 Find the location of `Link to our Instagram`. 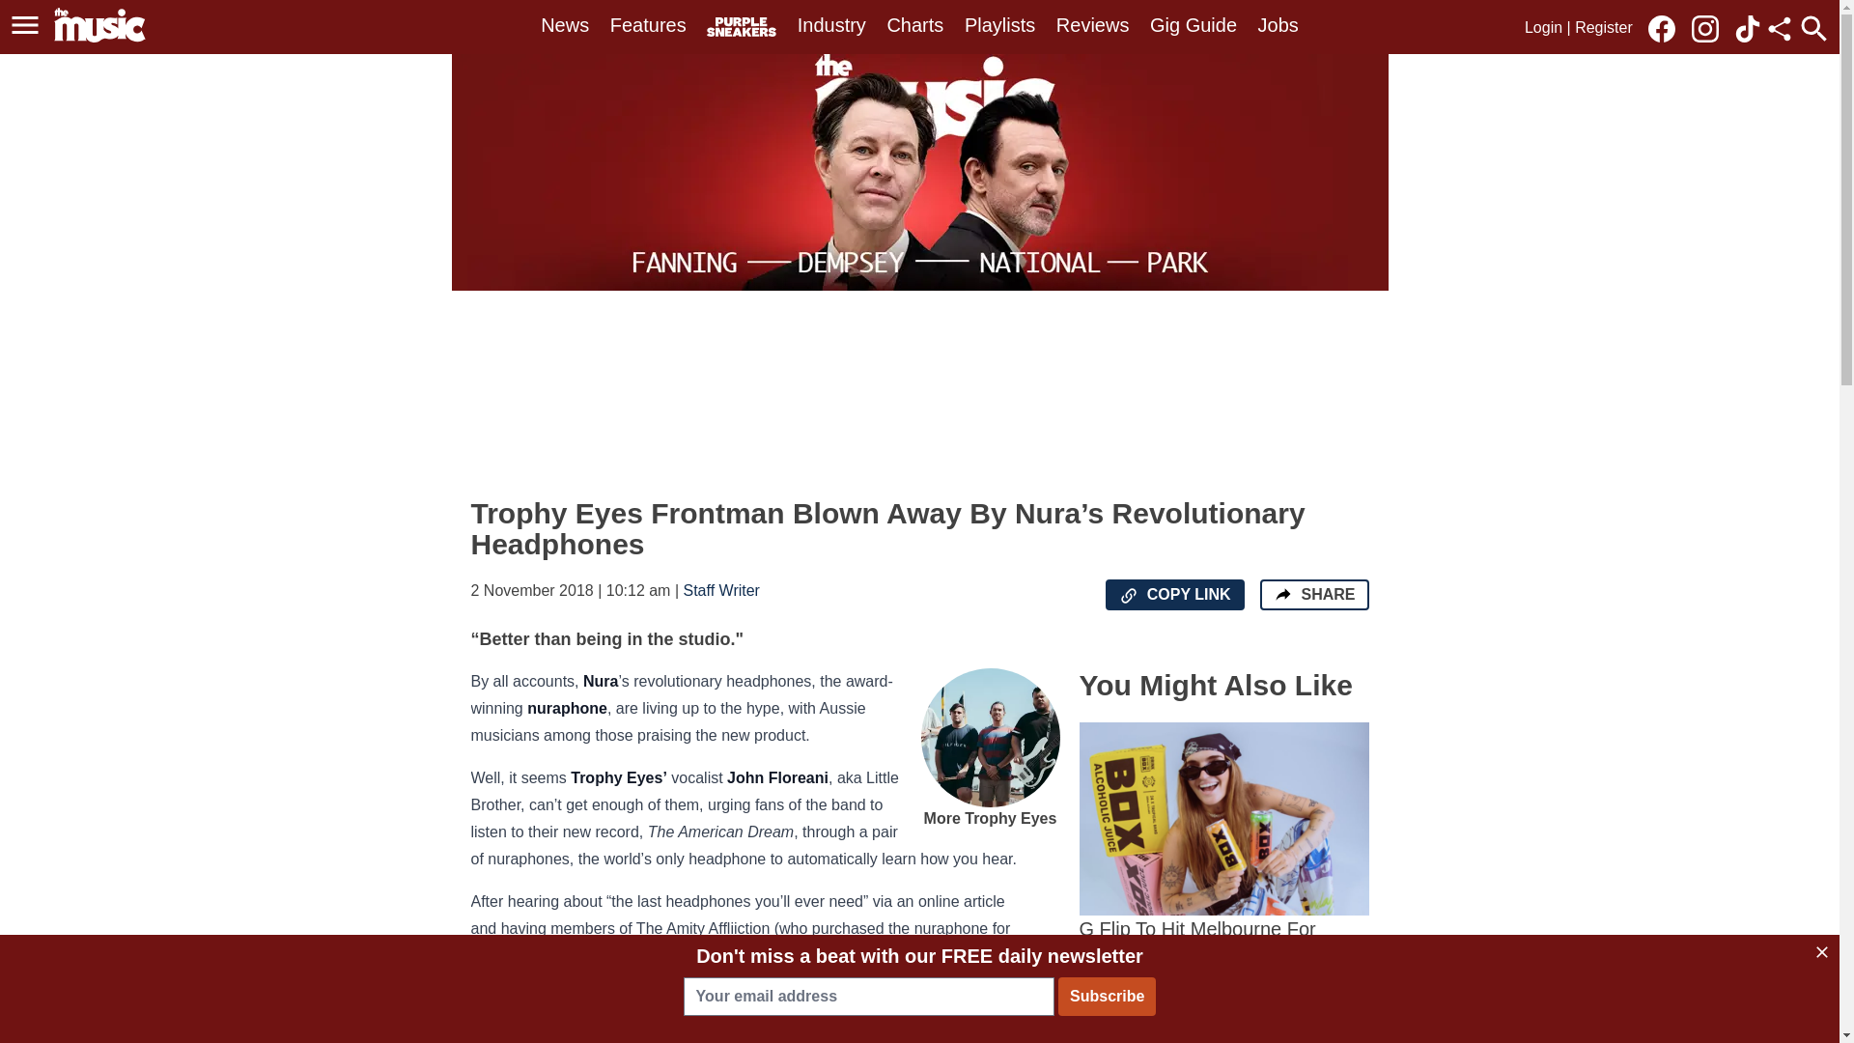

Link to our Instagram is located at coordinates (1710, 27).